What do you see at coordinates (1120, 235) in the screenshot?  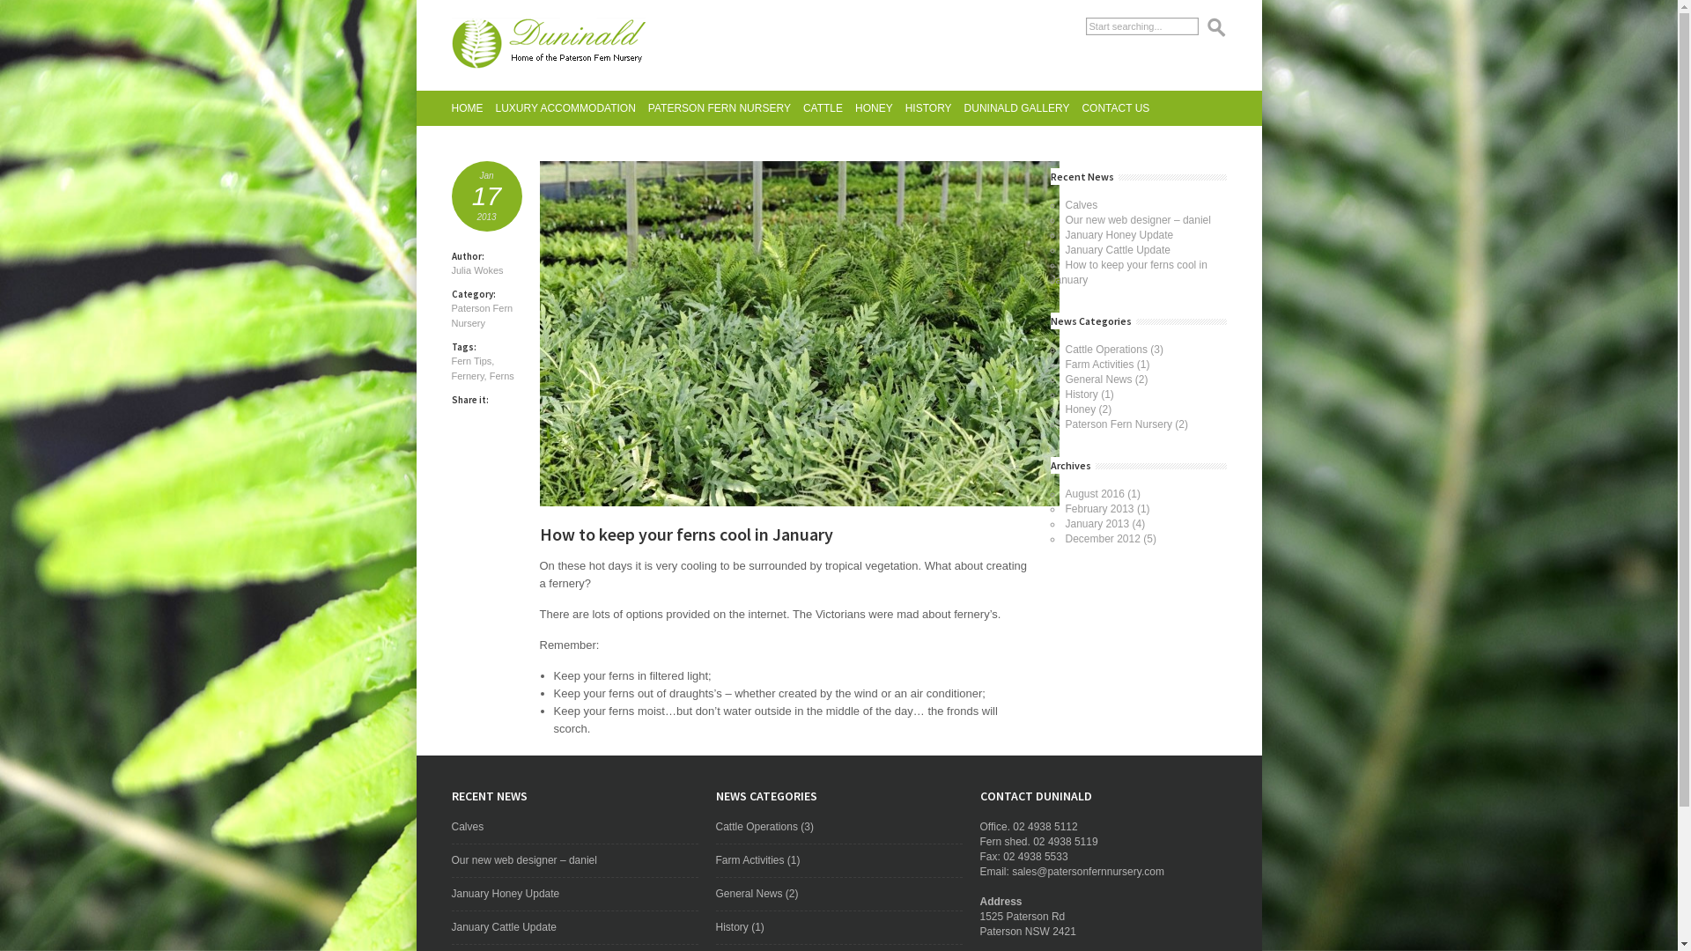 I see `January Honey Update` at bounding box center [1120, 235].